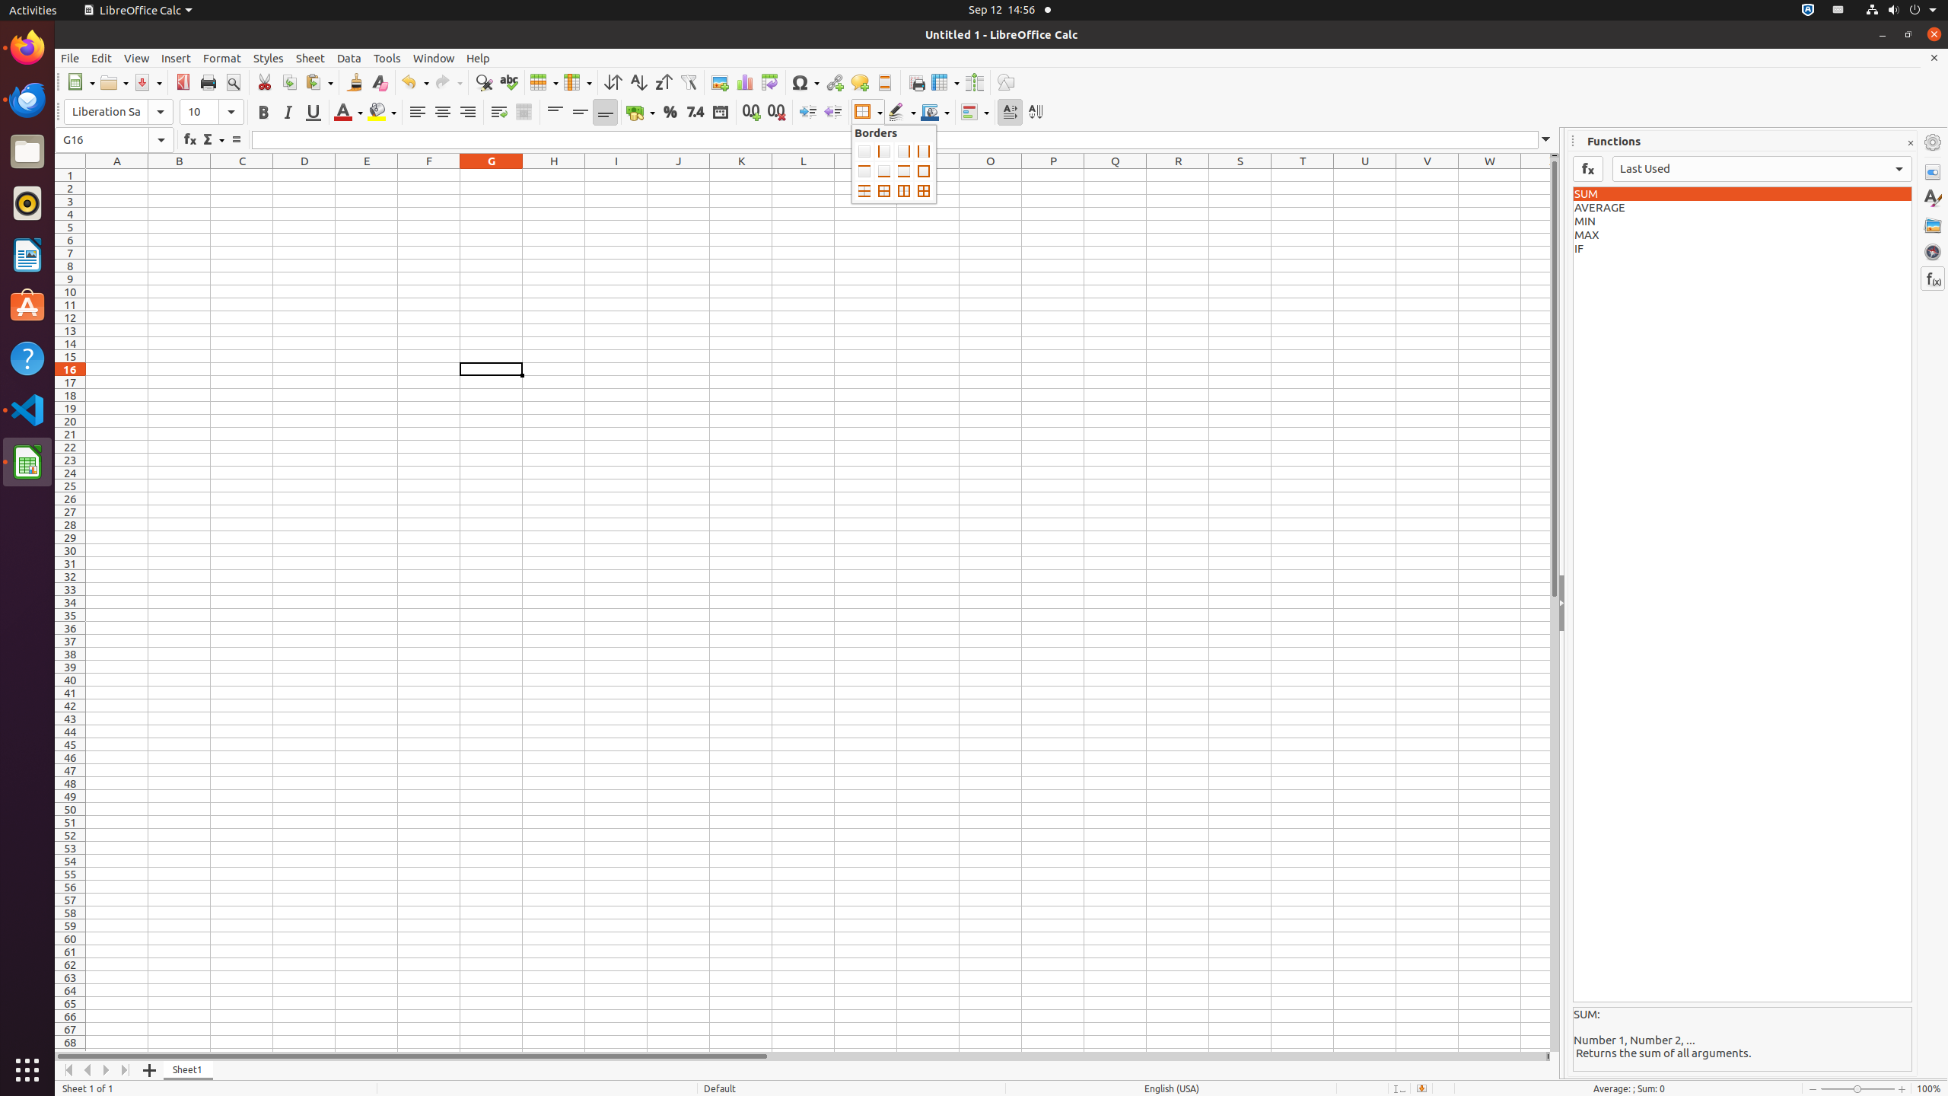  What do you see at coordinates (27, 306) in the screenshot?
I see `Ubuntu Software` at bounding box center [27, 306].